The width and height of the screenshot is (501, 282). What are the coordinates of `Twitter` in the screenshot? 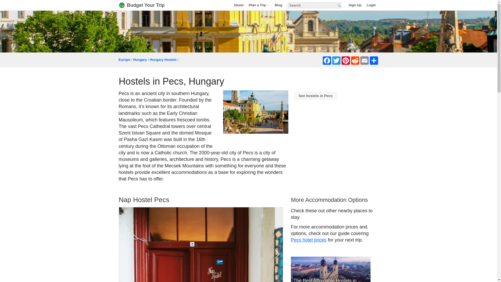 It's located at (336, 61).